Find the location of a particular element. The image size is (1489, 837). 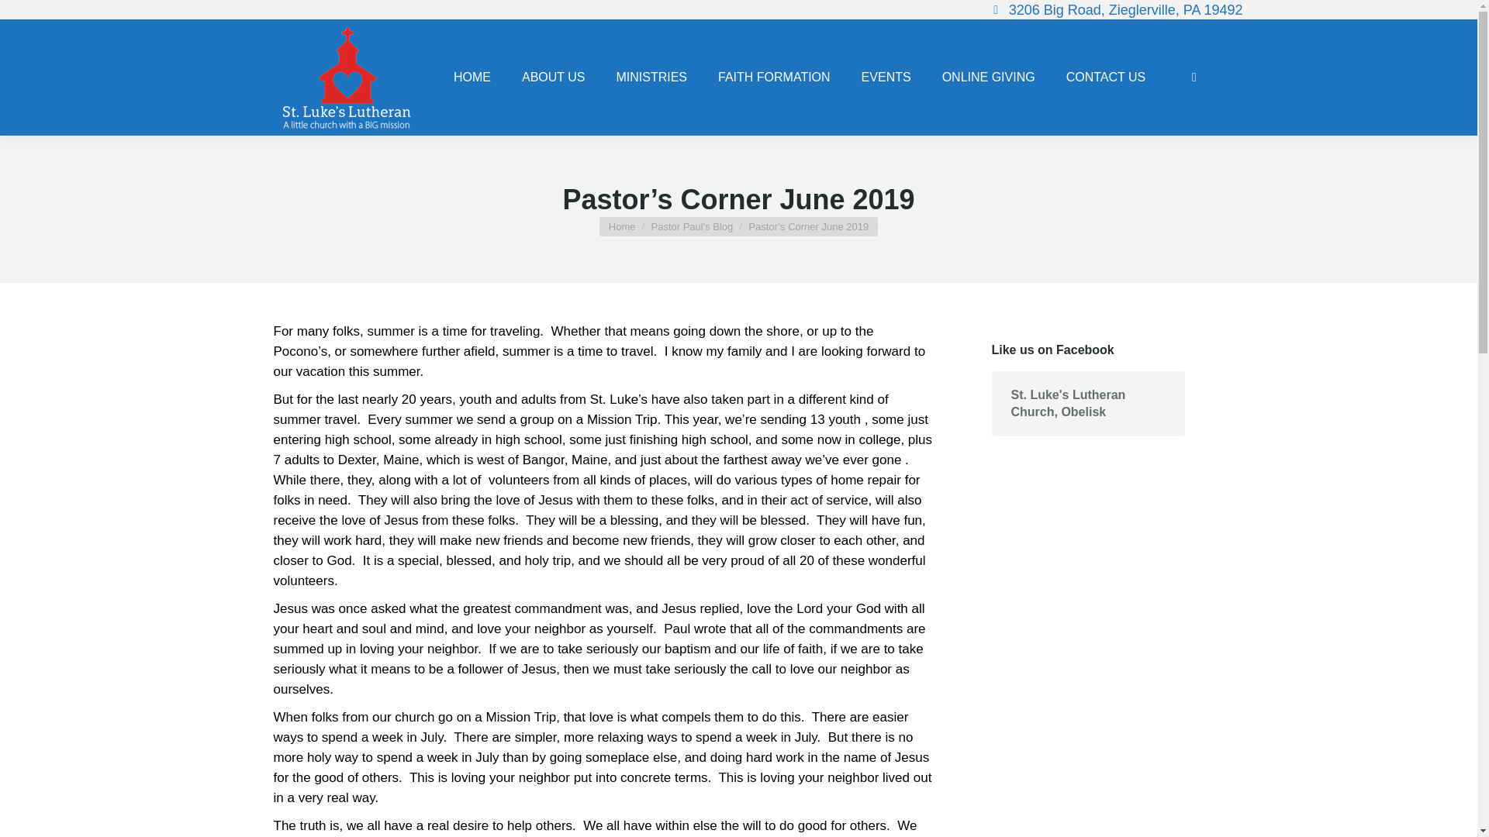

Pastor Paul's Blog is located at coordinates (692, 226).